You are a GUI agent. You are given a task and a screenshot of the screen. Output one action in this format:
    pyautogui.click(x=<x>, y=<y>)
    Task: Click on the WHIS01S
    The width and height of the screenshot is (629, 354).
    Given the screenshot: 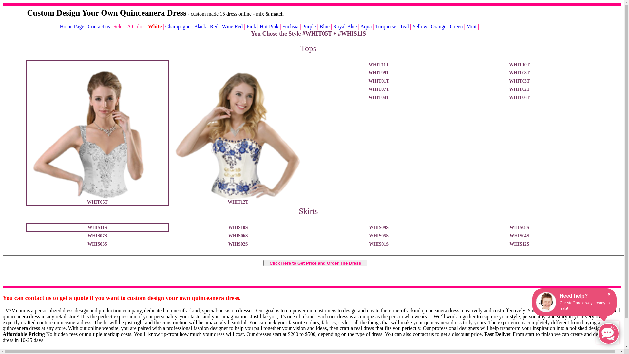 What is the action you would take?
    pyautogui.click(x=379, y=244)
    